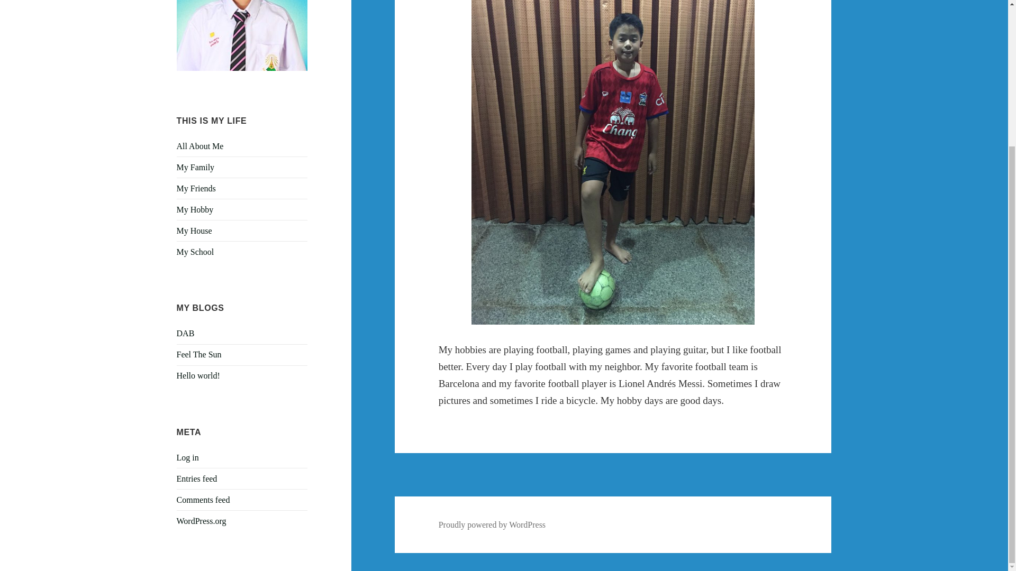  Describe the element at coordinates (195, 209) in the screenshot. I see `My Hobby` at that location.